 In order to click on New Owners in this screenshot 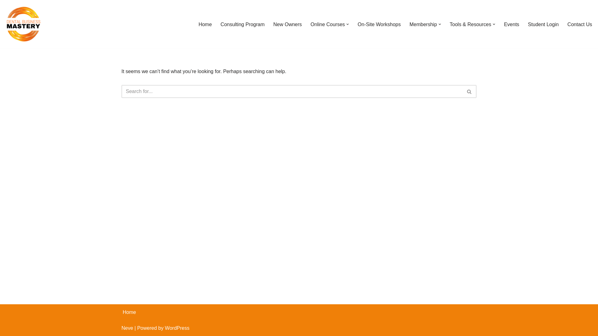, I will do `click(287, 24)`.